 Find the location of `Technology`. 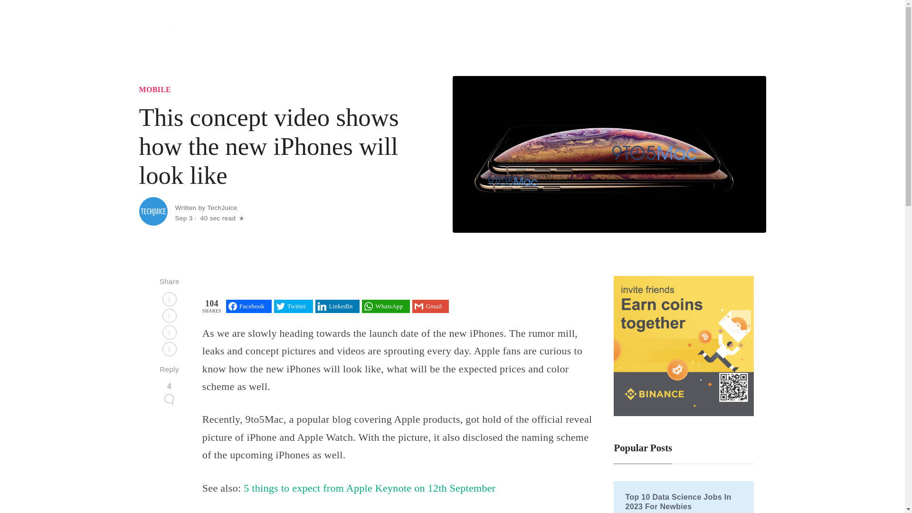

Technology is located at coordinates (532, 31).